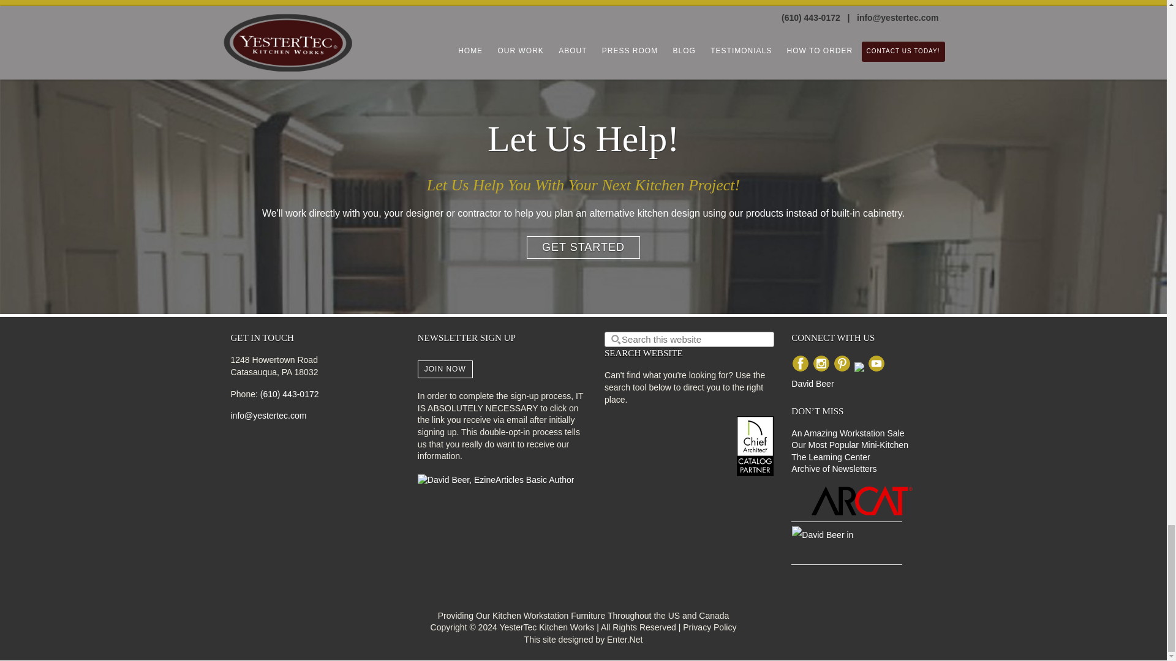 Image resolution: width=1176 pixels, height=661 pixels. What do you see at coordinates (496, 480) in the screenshot?
I see `David Beer, EzineArticles Expert Author` at bounding box center [496, 480].